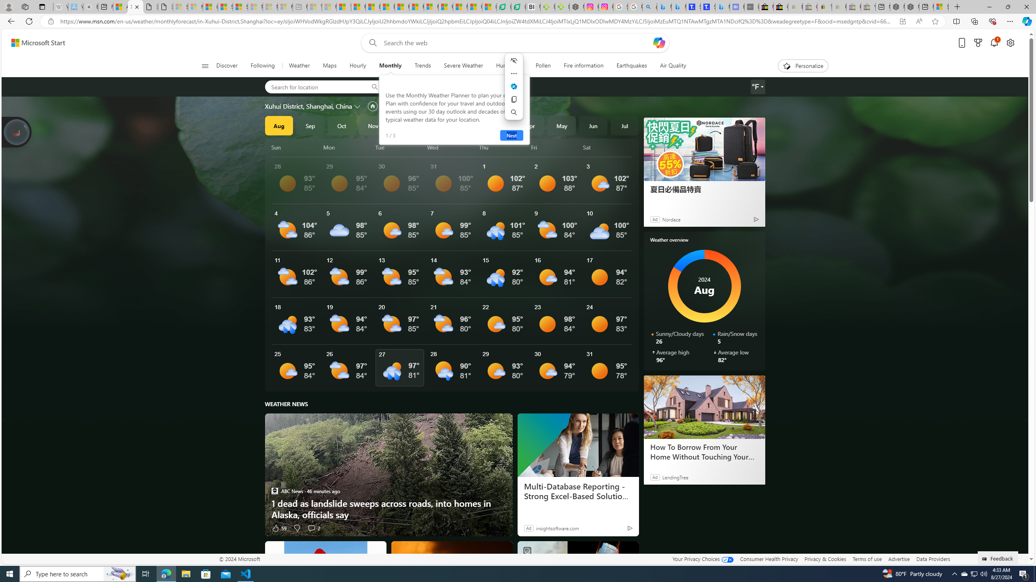  Describe the element at coordinates (436, 125) in the screenshot. I see `2025Jan` at that location.